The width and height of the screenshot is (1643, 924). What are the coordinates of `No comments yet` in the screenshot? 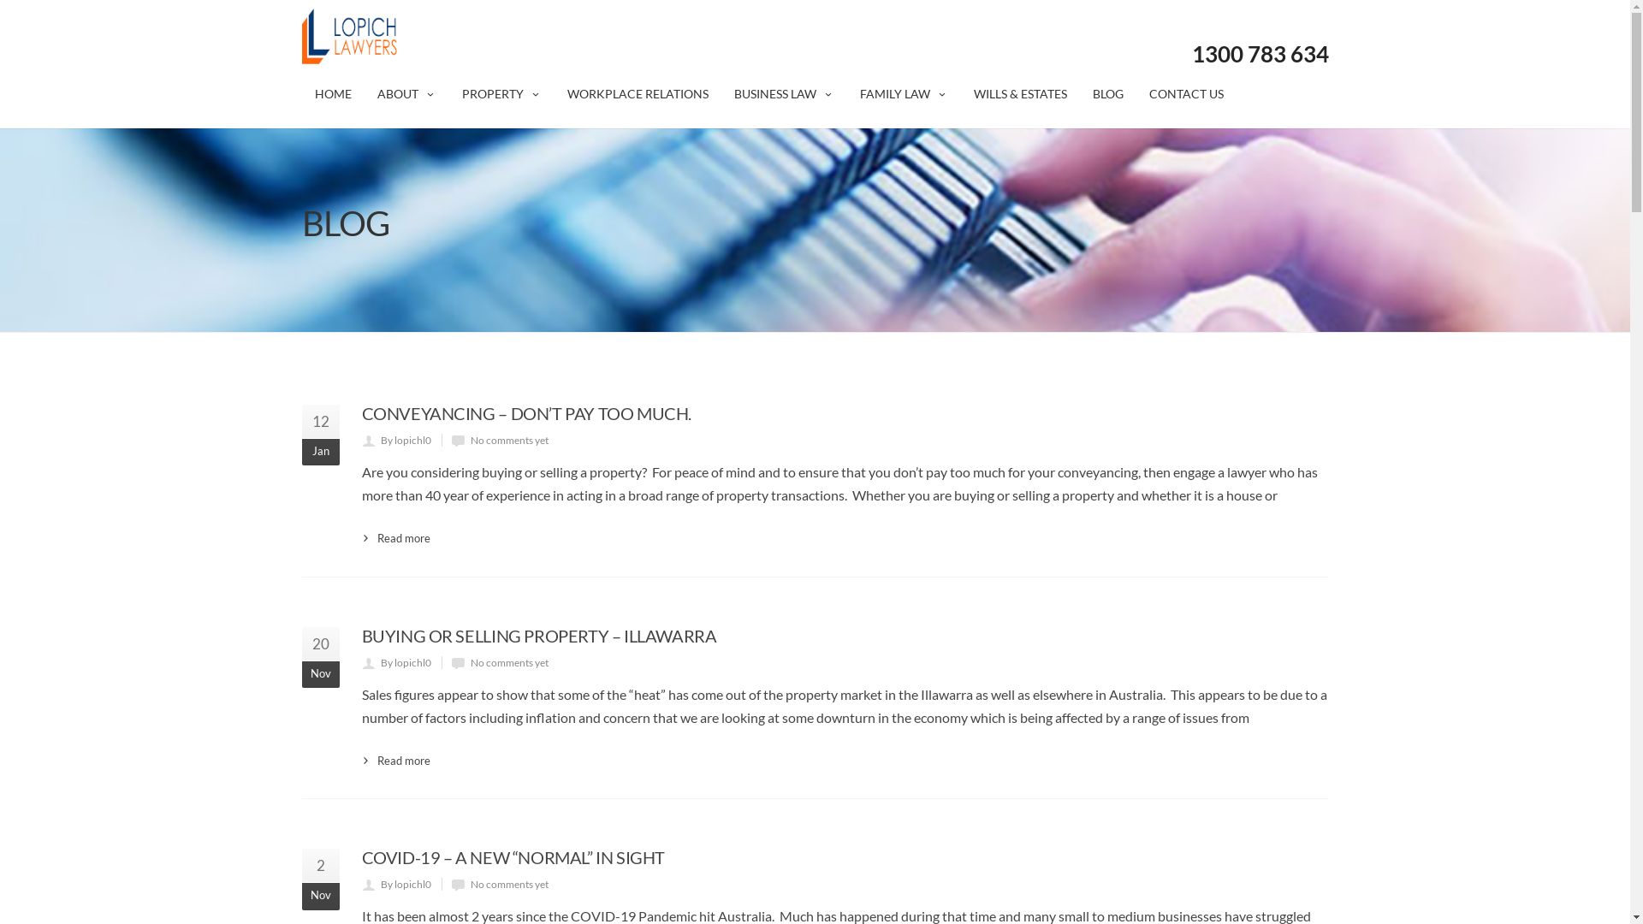 It's located at (510, 440).